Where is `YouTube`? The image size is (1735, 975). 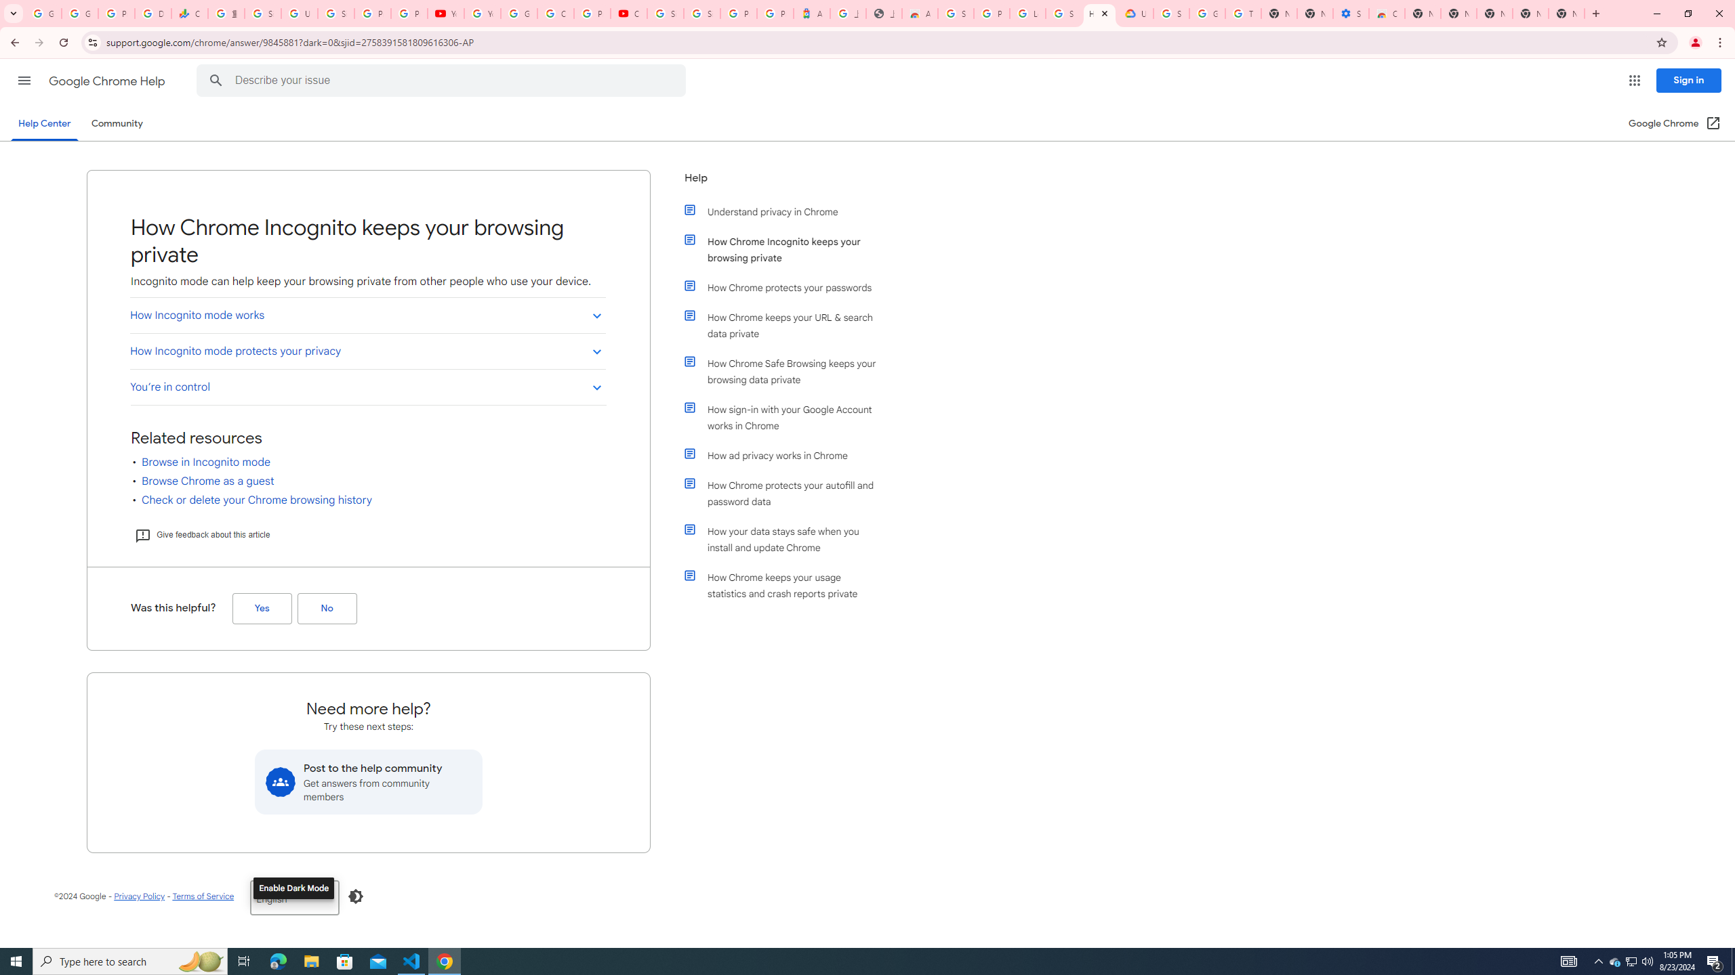
YouTube is located at coordinates (482, 14).